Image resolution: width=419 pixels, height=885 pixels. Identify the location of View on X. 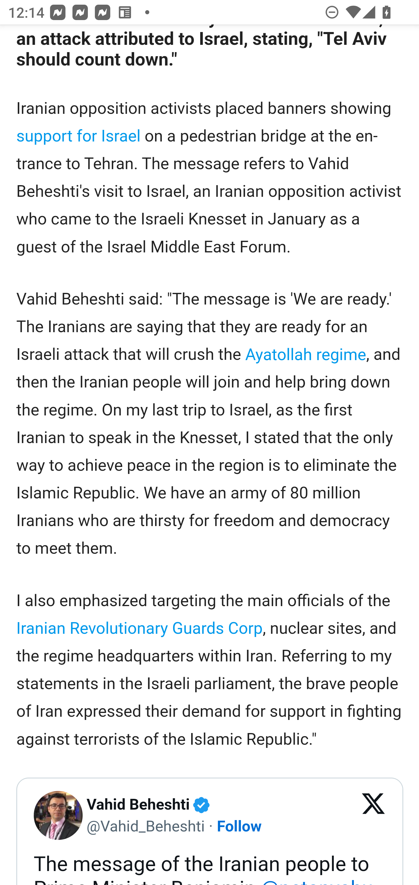
(374, 815).